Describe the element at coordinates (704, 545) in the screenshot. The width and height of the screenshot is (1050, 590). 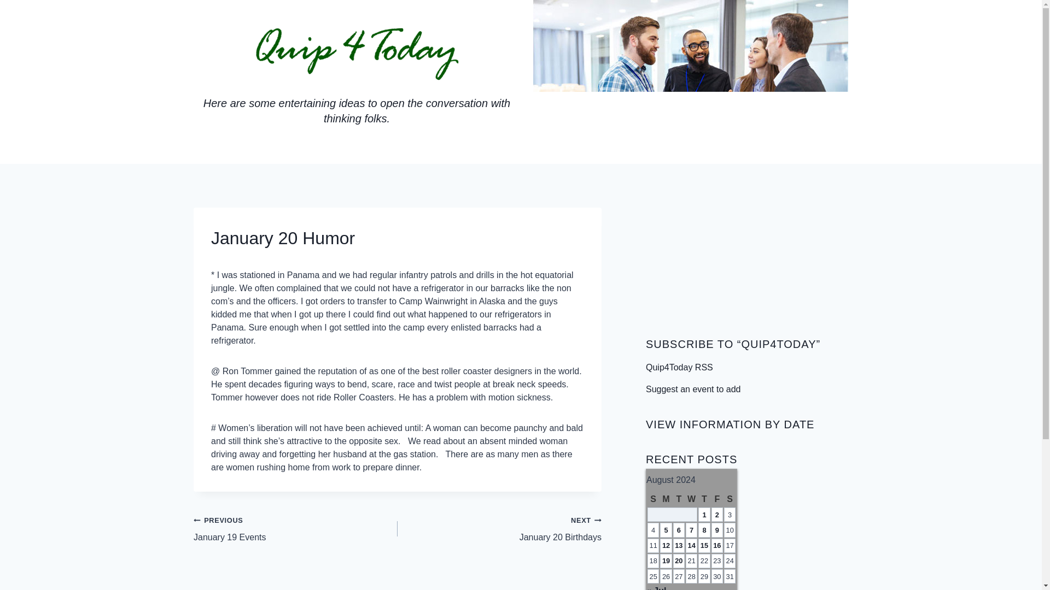
I see `15` at that location.